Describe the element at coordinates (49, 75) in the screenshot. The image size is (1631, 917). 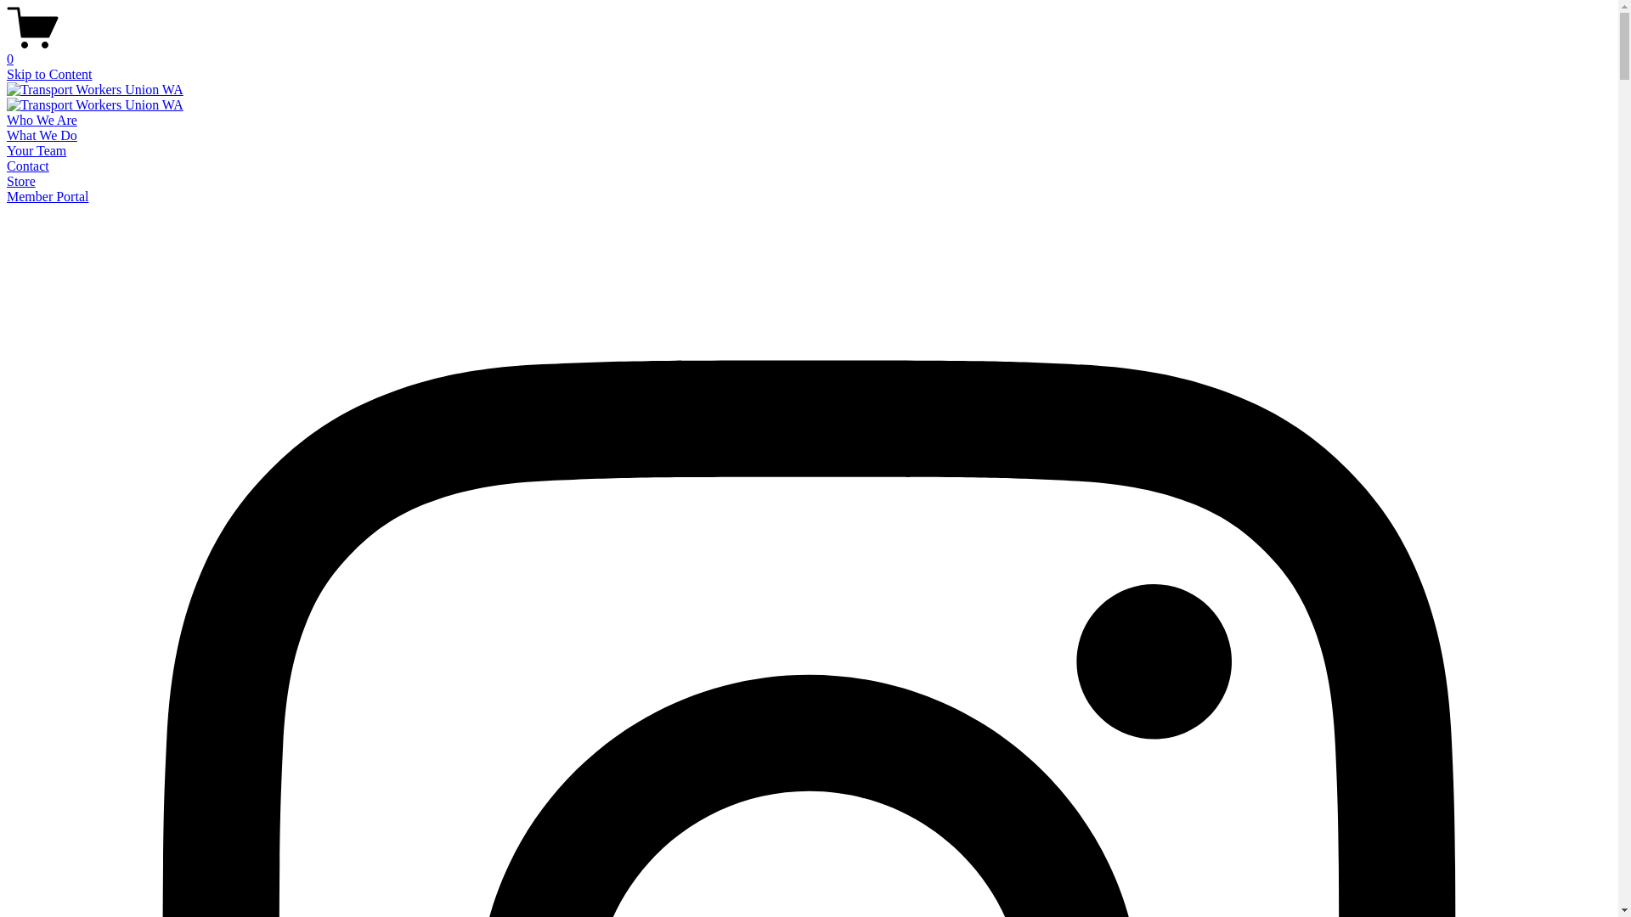
I see `Skip to Content` at that location.